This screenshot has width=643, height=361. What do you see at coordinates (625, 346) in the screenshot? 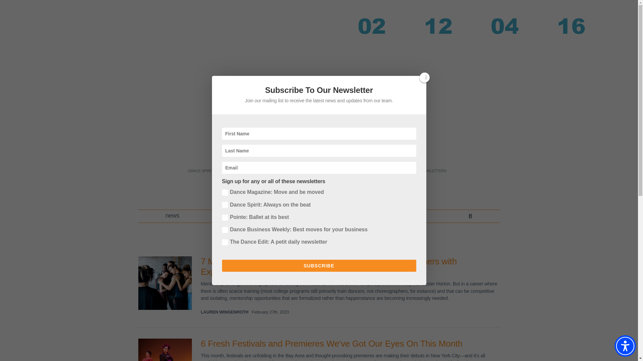
I see `Accessibility Menu` at bounding box center [625, 346].